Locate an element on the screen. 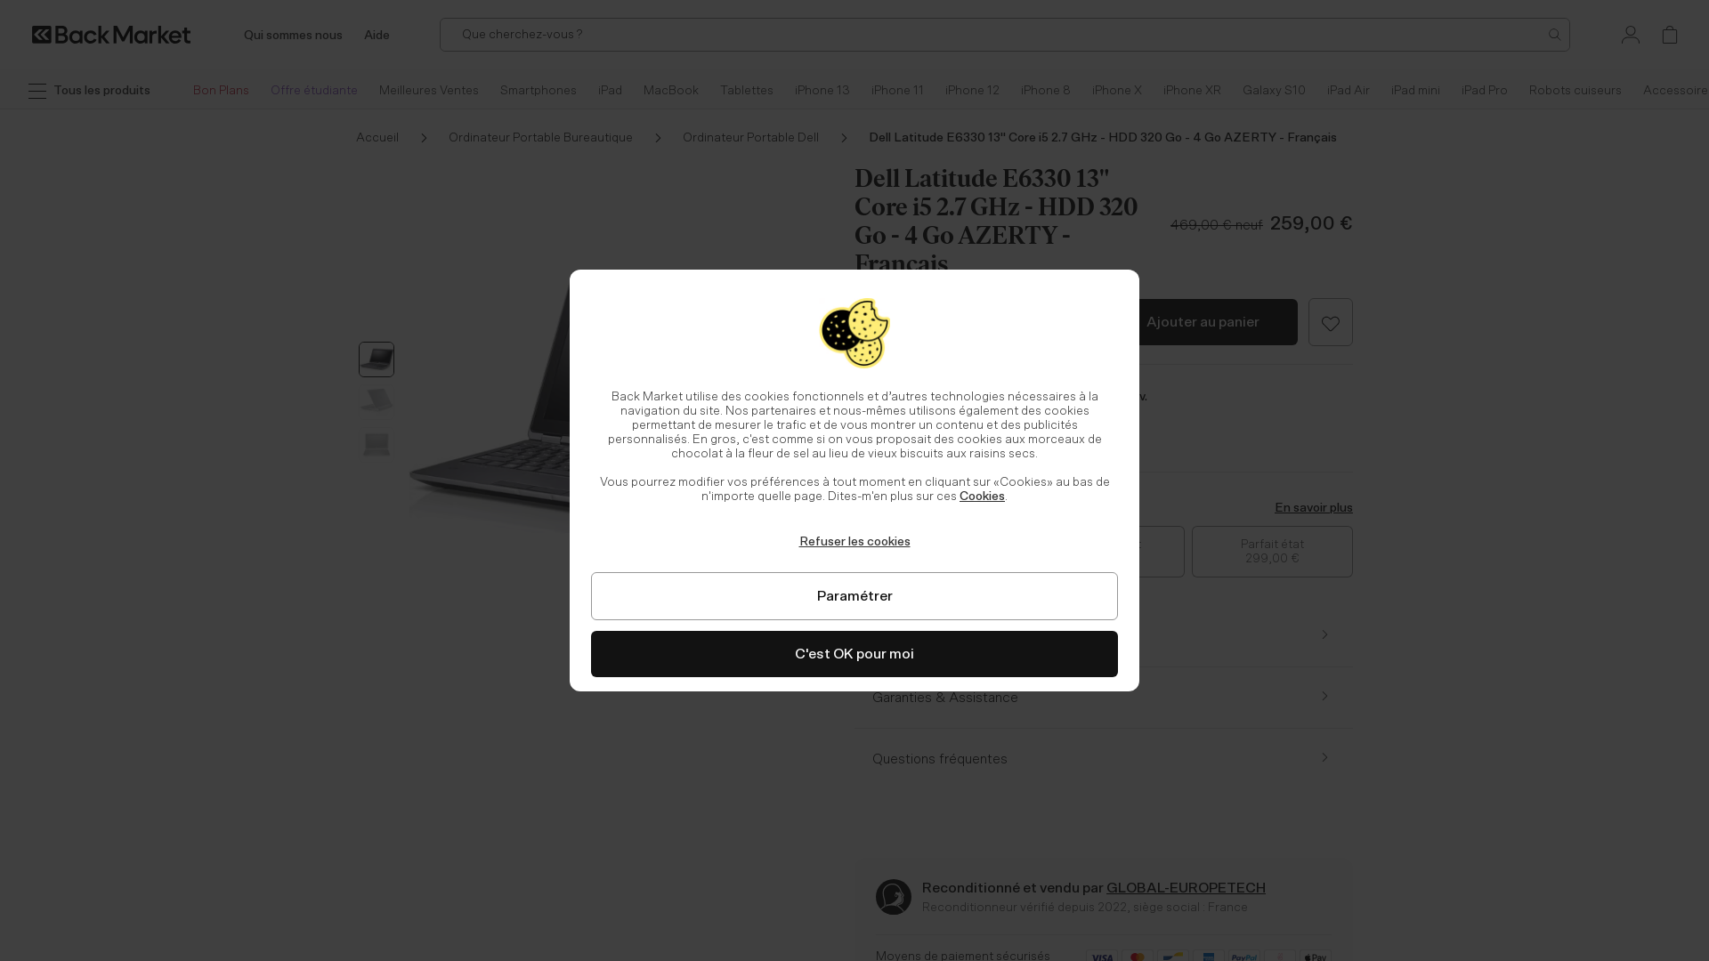 Image resolution: width=1709 pixels, height=961 pixels. MacBook is located at coordinates (671, 91).